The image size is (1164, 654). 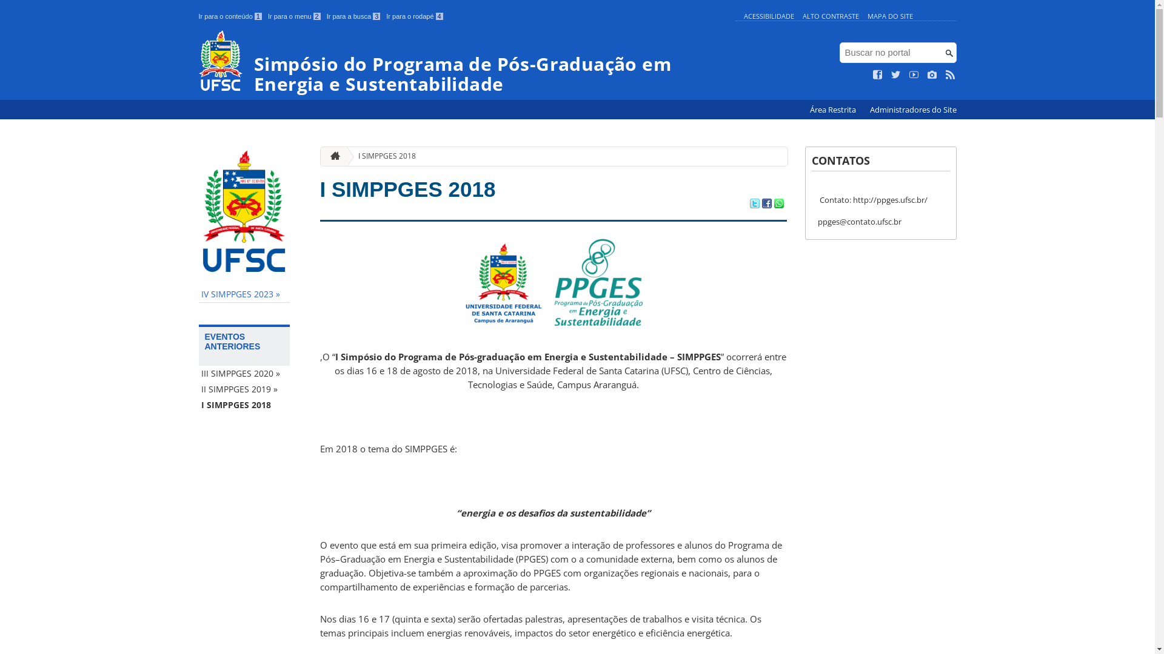 I want to click on ALTO CONTRASTE, so click(x=831, y=16).